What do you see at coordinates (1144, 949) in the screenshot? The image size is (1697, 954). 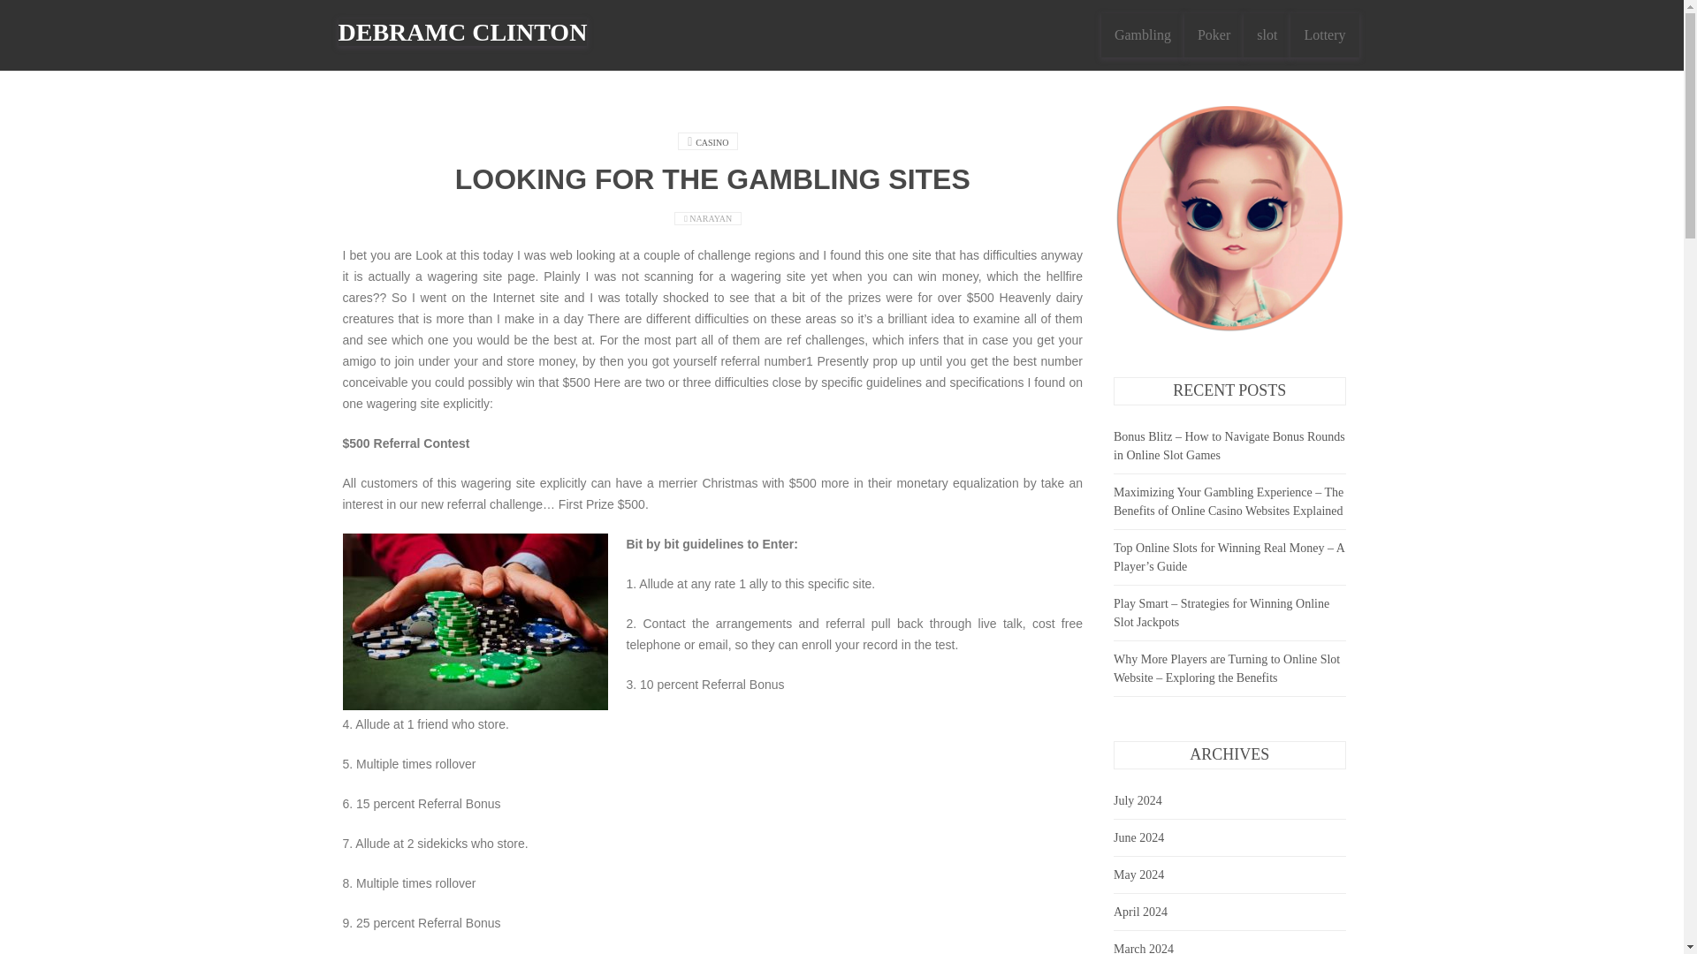 I see `March 2024` at bounding box center [1144, 949].